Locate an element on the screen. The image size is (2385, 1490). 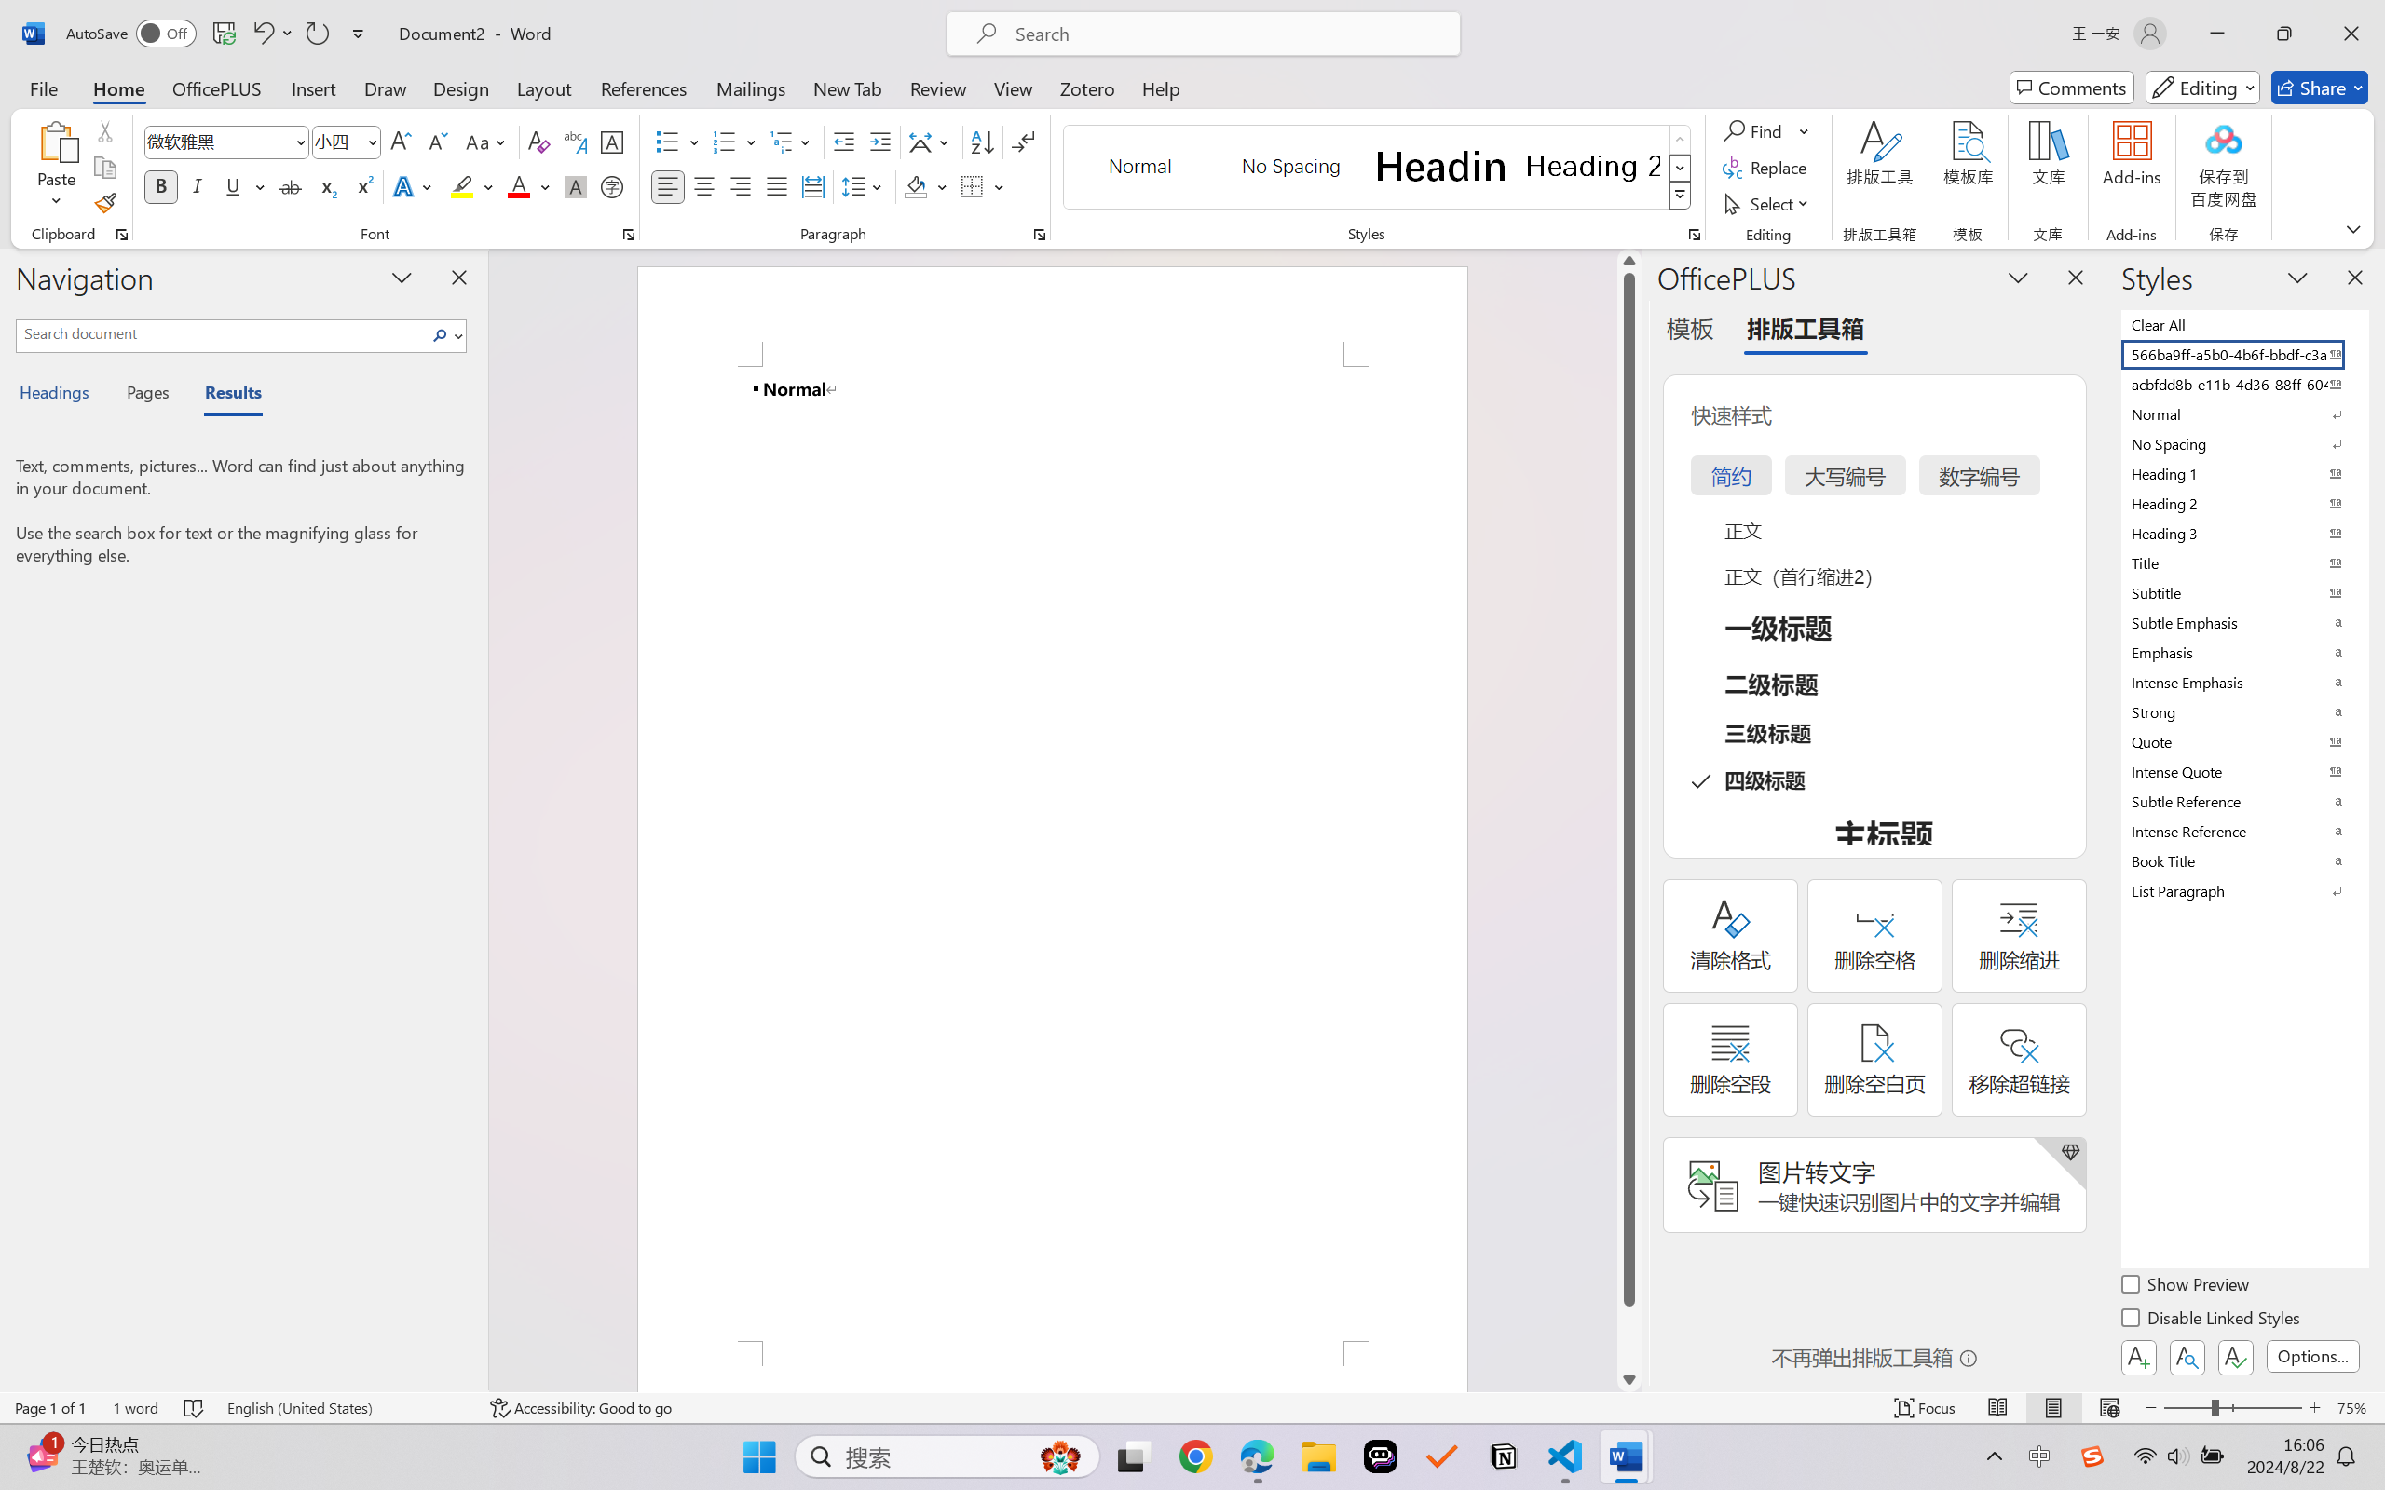
AutomationID: DynamicSearchBoxGleamImage is located at coordinates (1060, 1456).